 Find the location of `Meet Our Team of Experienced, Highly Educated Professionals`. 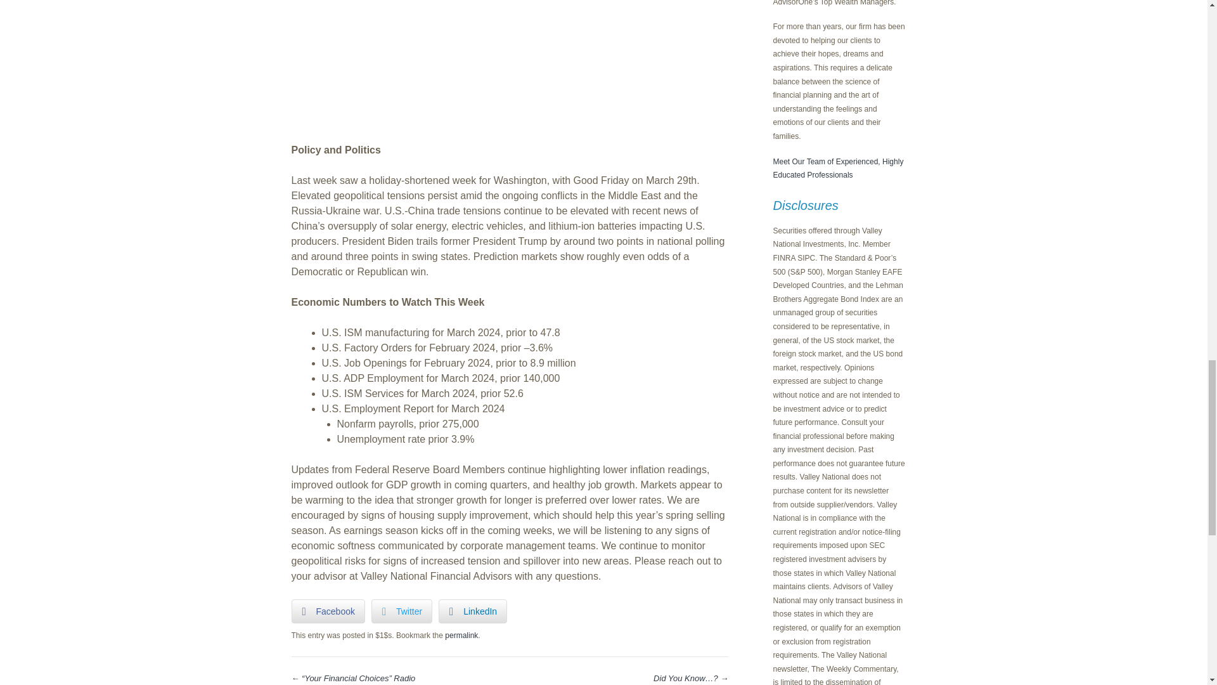

Meet Our Team of Experienced, Highly Educated Professionals is located at coordinates (838, 169).